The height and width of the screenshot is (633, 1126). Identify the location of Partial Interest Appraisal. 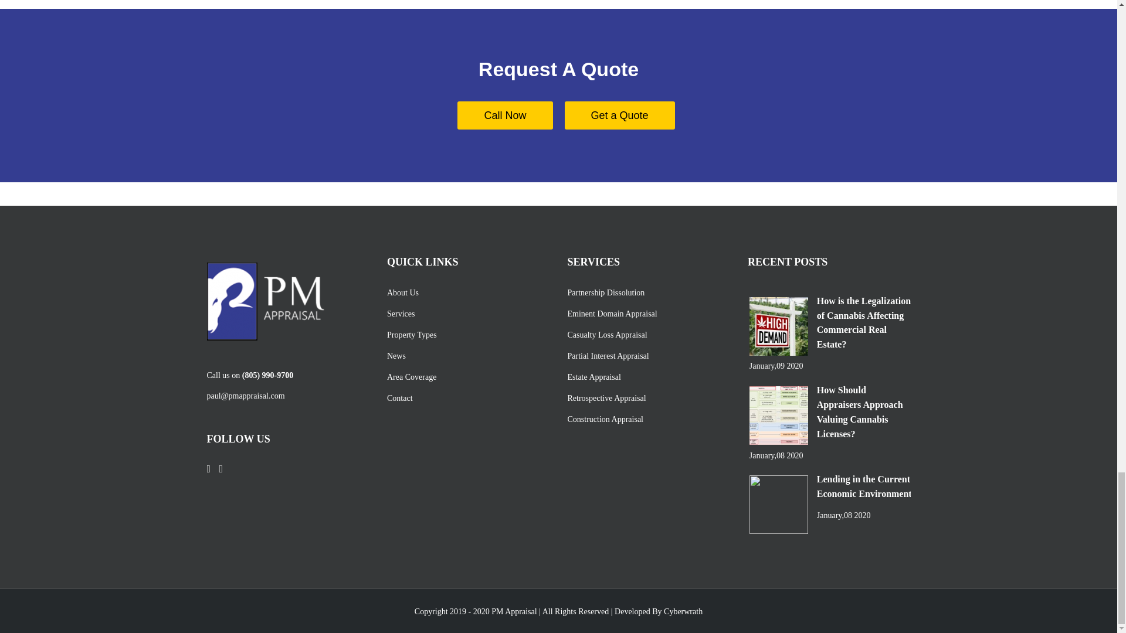
(646, 356).